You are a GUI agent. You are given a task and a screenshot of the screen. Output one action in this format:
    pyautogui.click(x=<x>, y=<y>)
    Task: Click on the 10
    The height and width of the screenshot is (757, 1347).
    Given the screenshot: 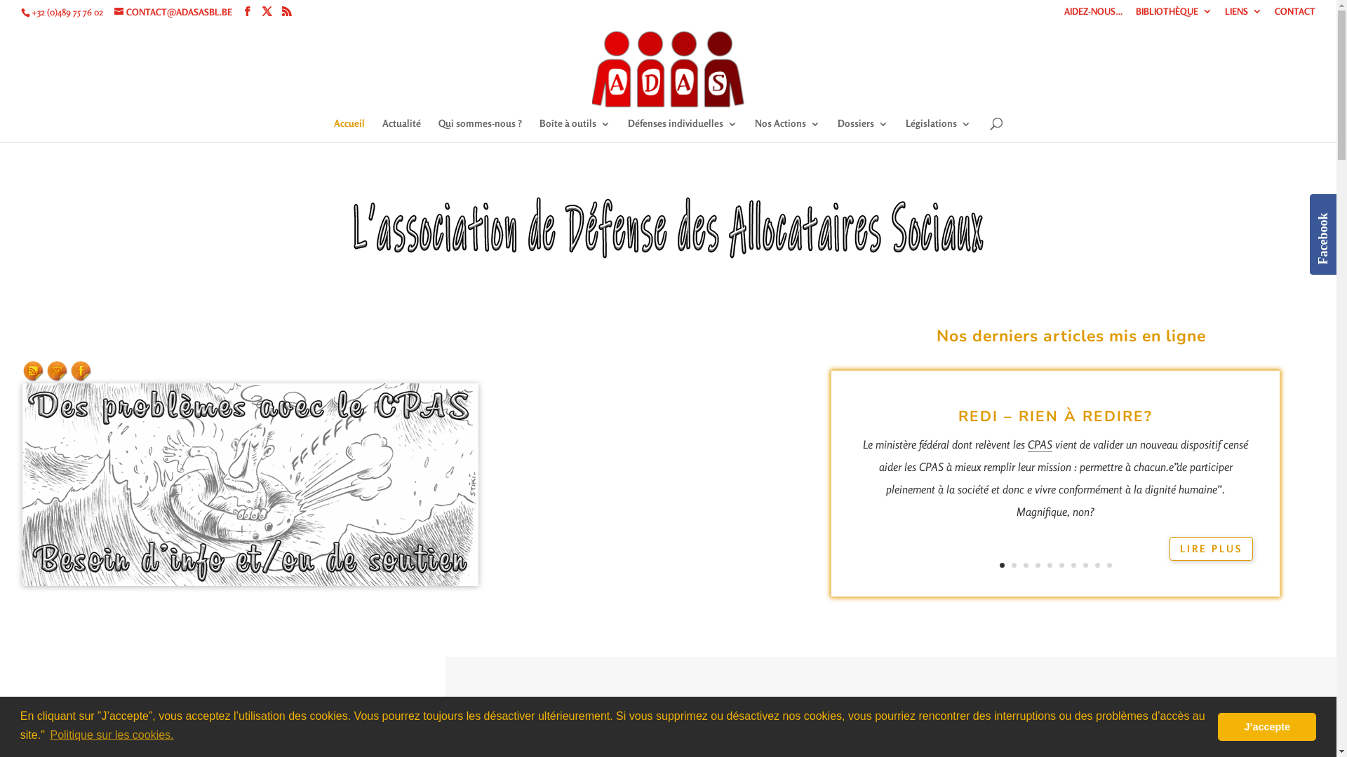 What is the action you would take?
    pyautogui.click(x=1110, y=565)
    